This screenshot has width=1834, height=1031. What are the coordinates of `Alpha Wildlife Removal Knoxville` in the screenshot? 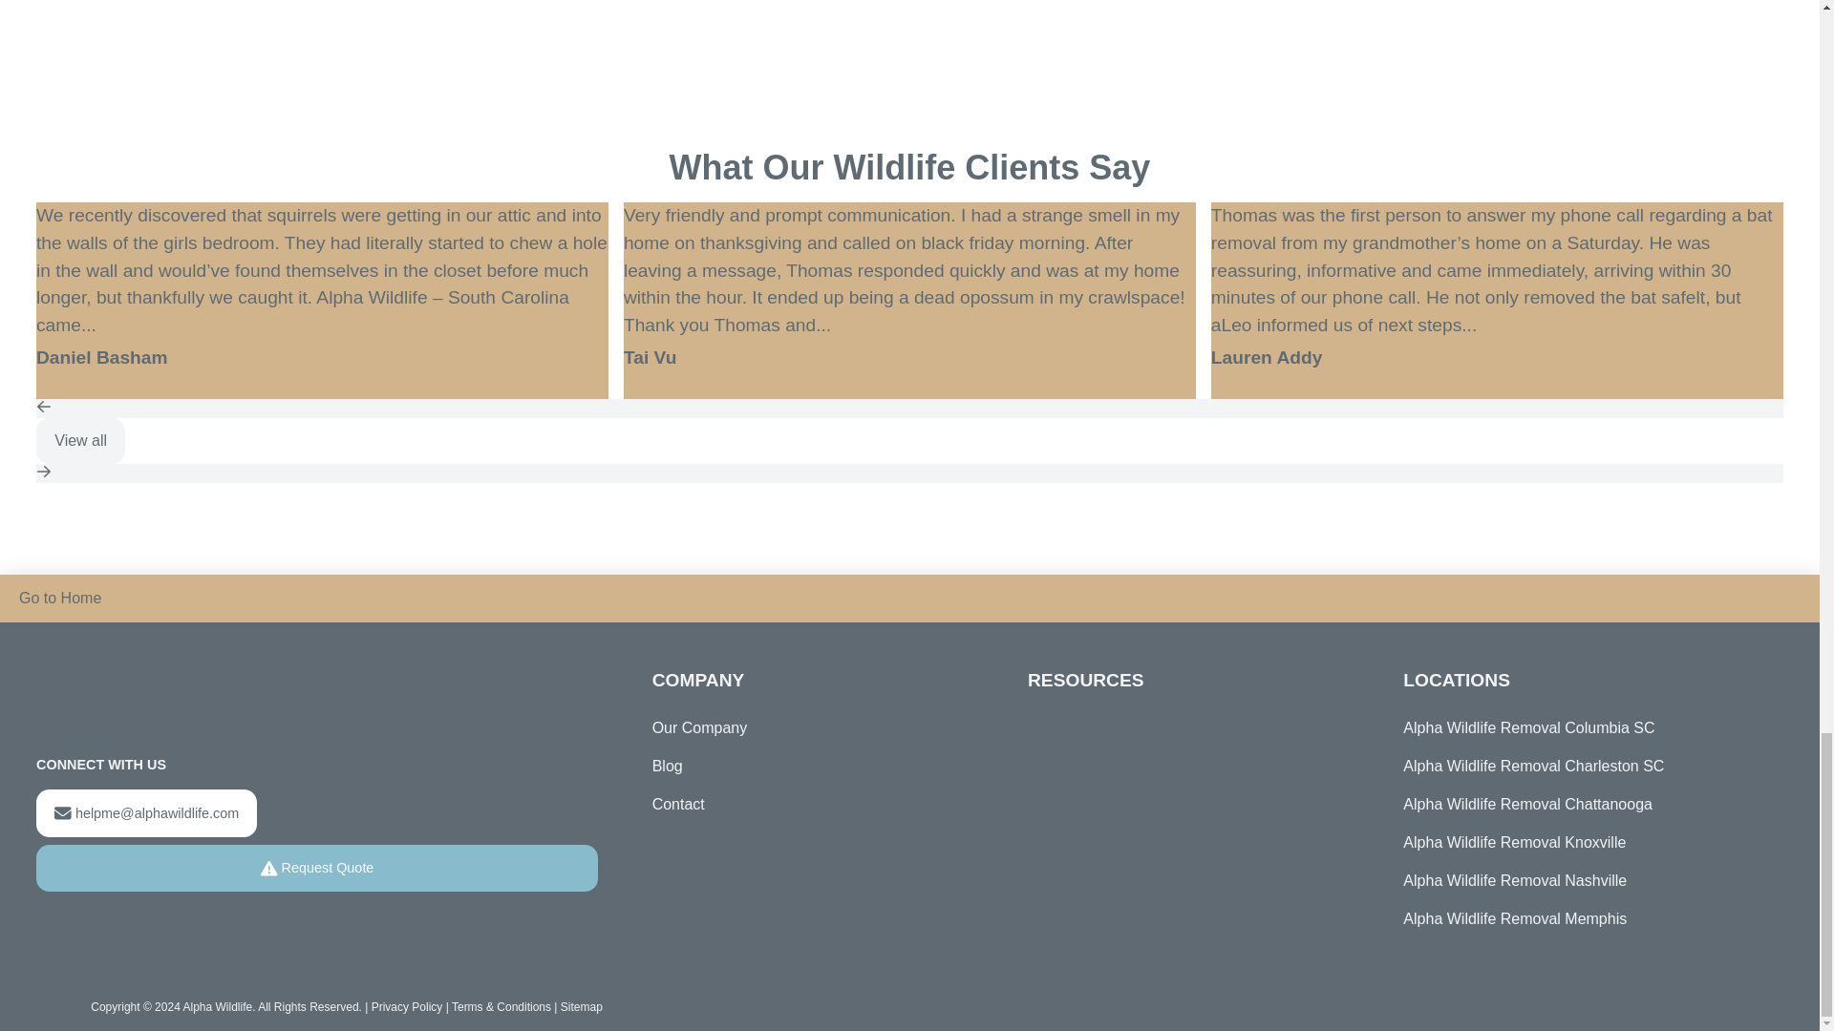 It's located at (1580, 842).